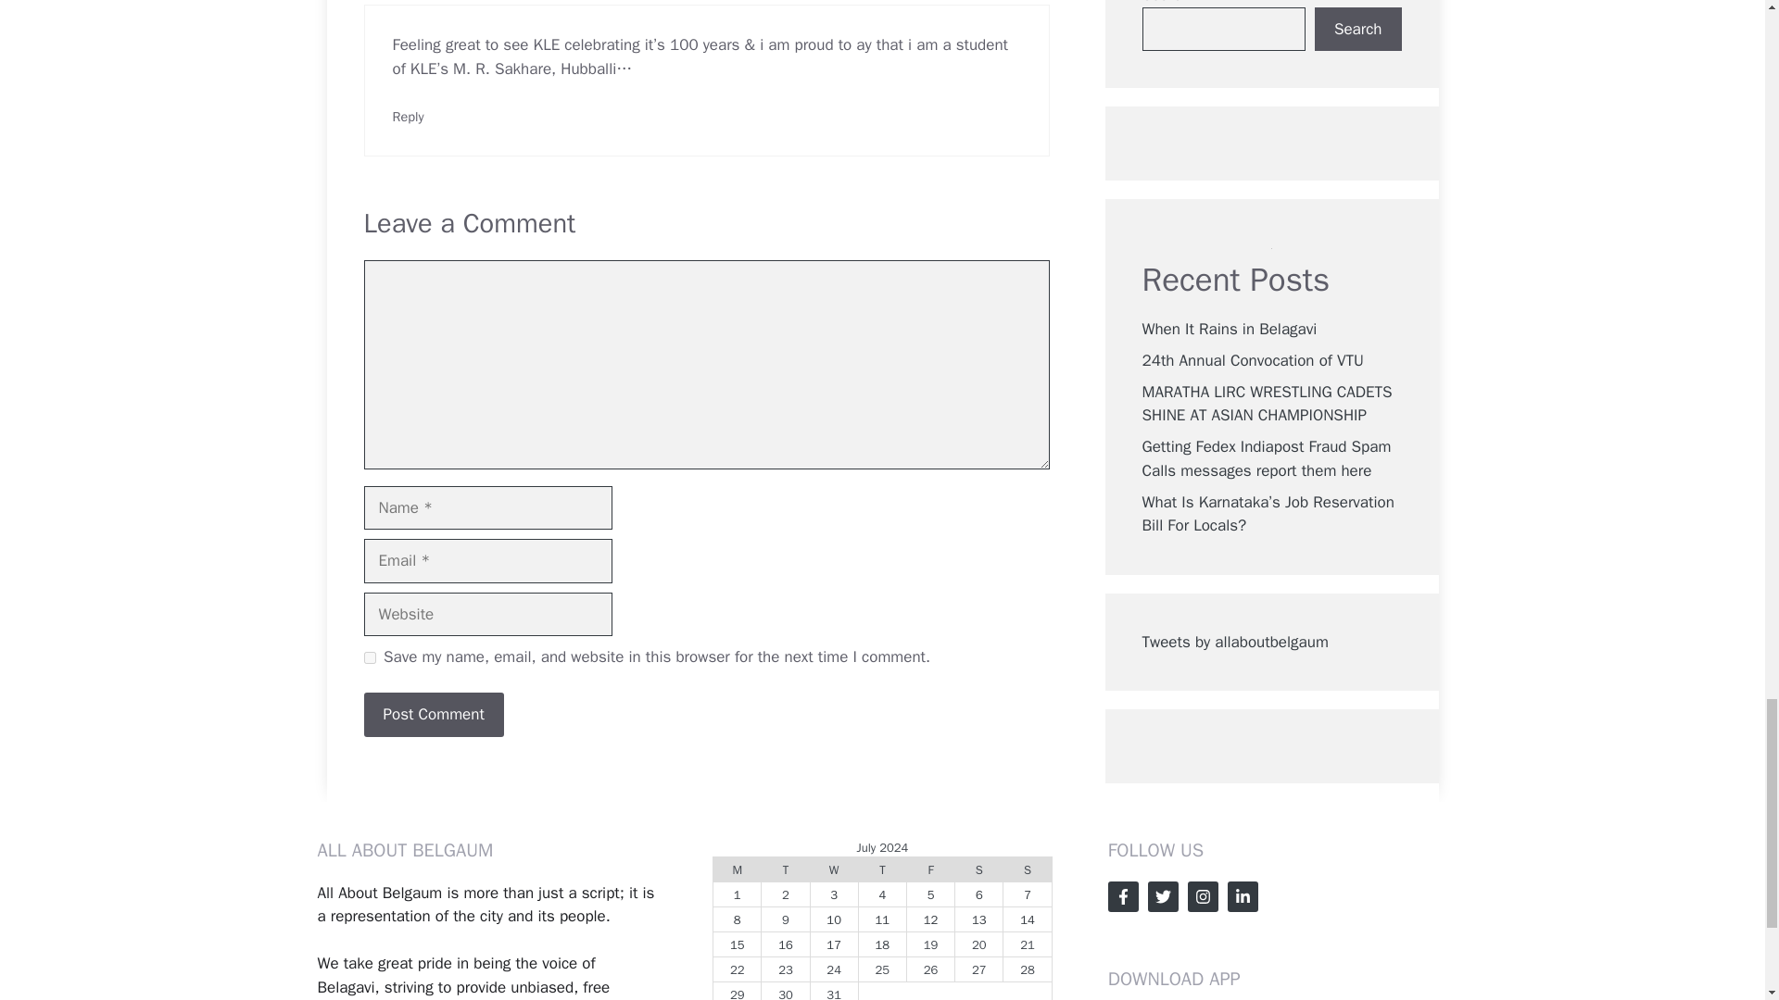 The image size is (1779, 1000). Describe the element at coordinates (737, 869) in the screenshot. I see `Monday` at that location.